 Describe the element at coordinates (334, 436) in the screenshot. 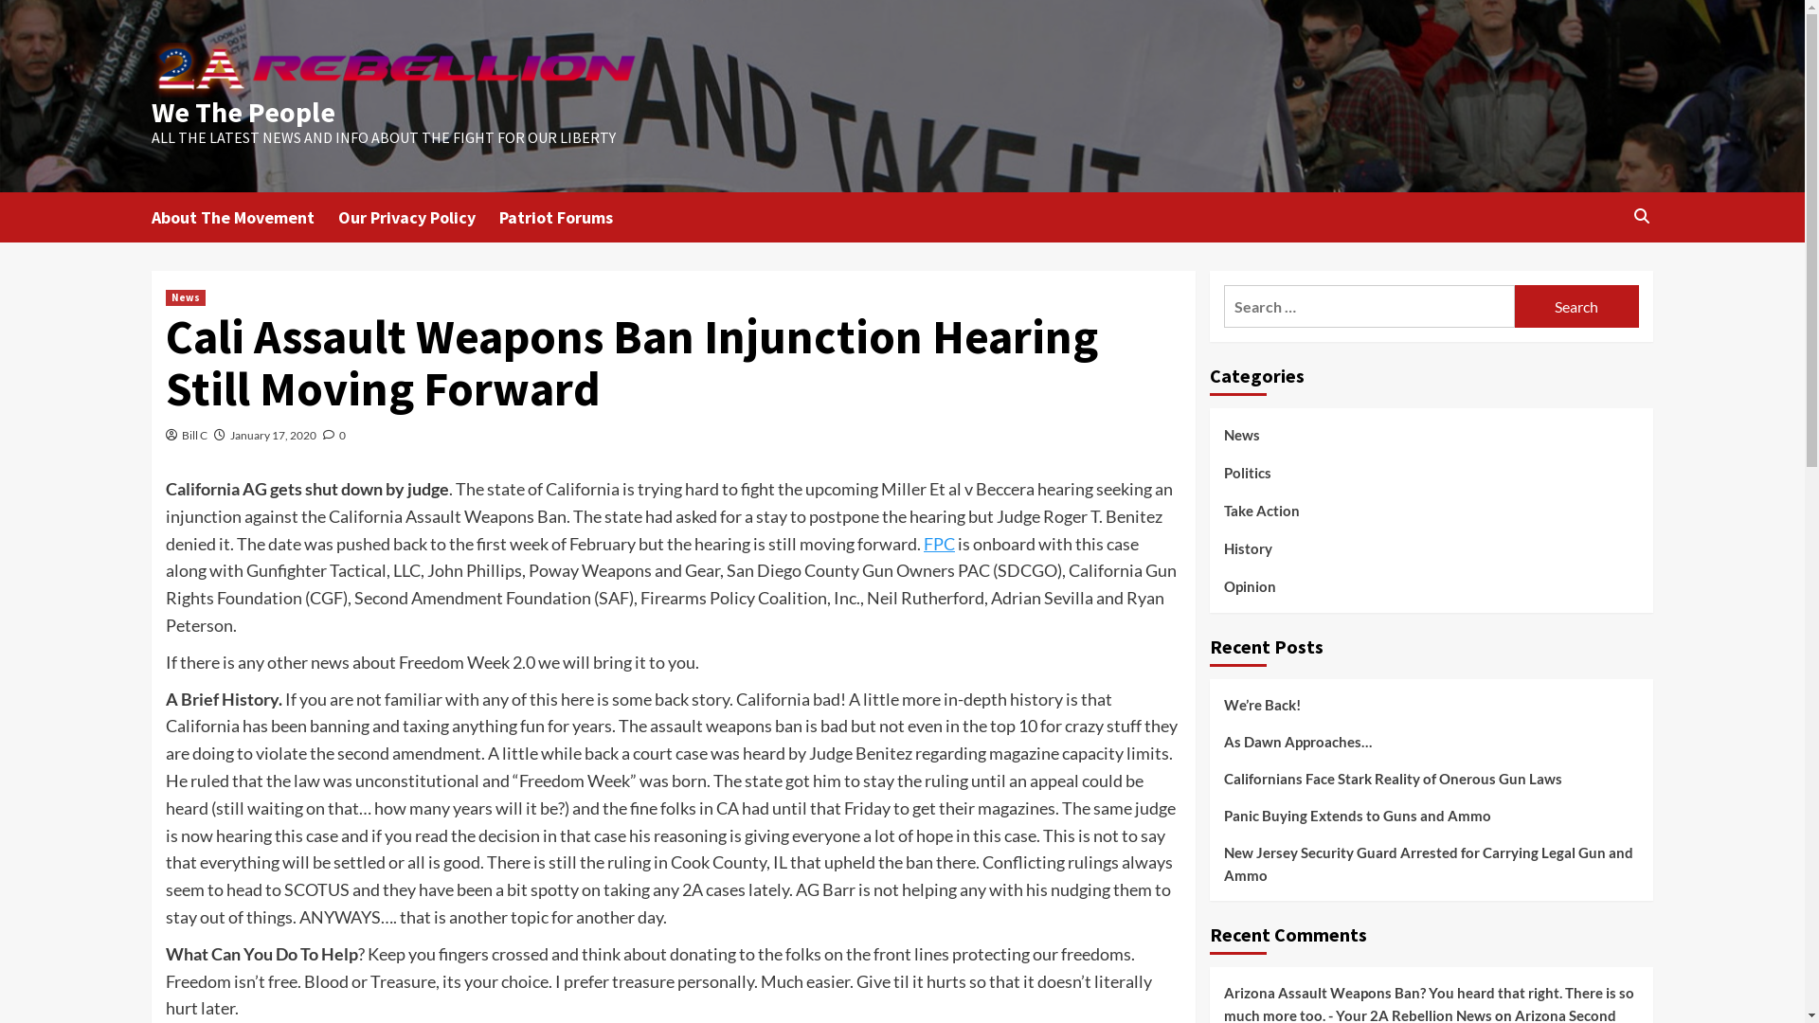

I see `0` at that location.